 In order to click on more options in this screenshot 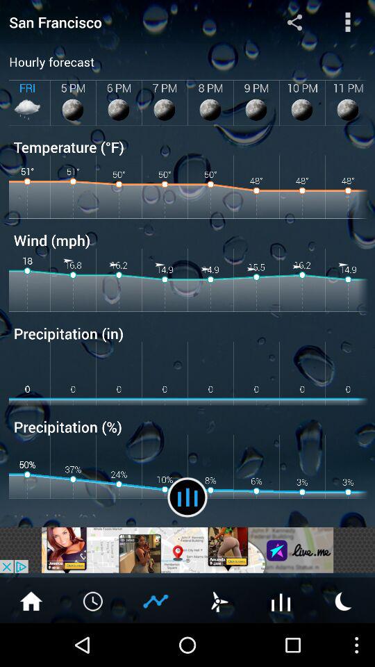, I will do `click(347, 22)`.